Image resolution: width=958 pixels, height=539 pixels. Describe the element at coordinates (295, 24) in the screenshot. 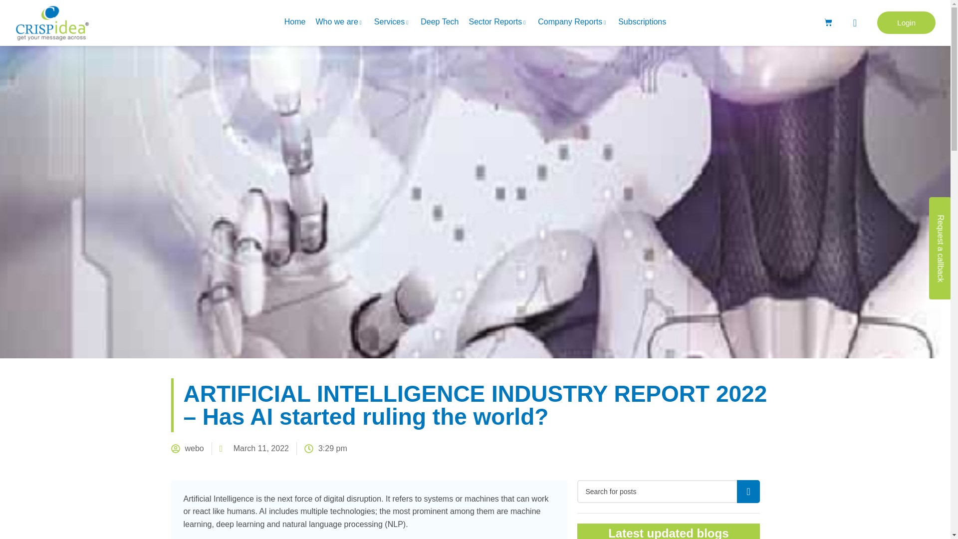

I see `Home` at that location.